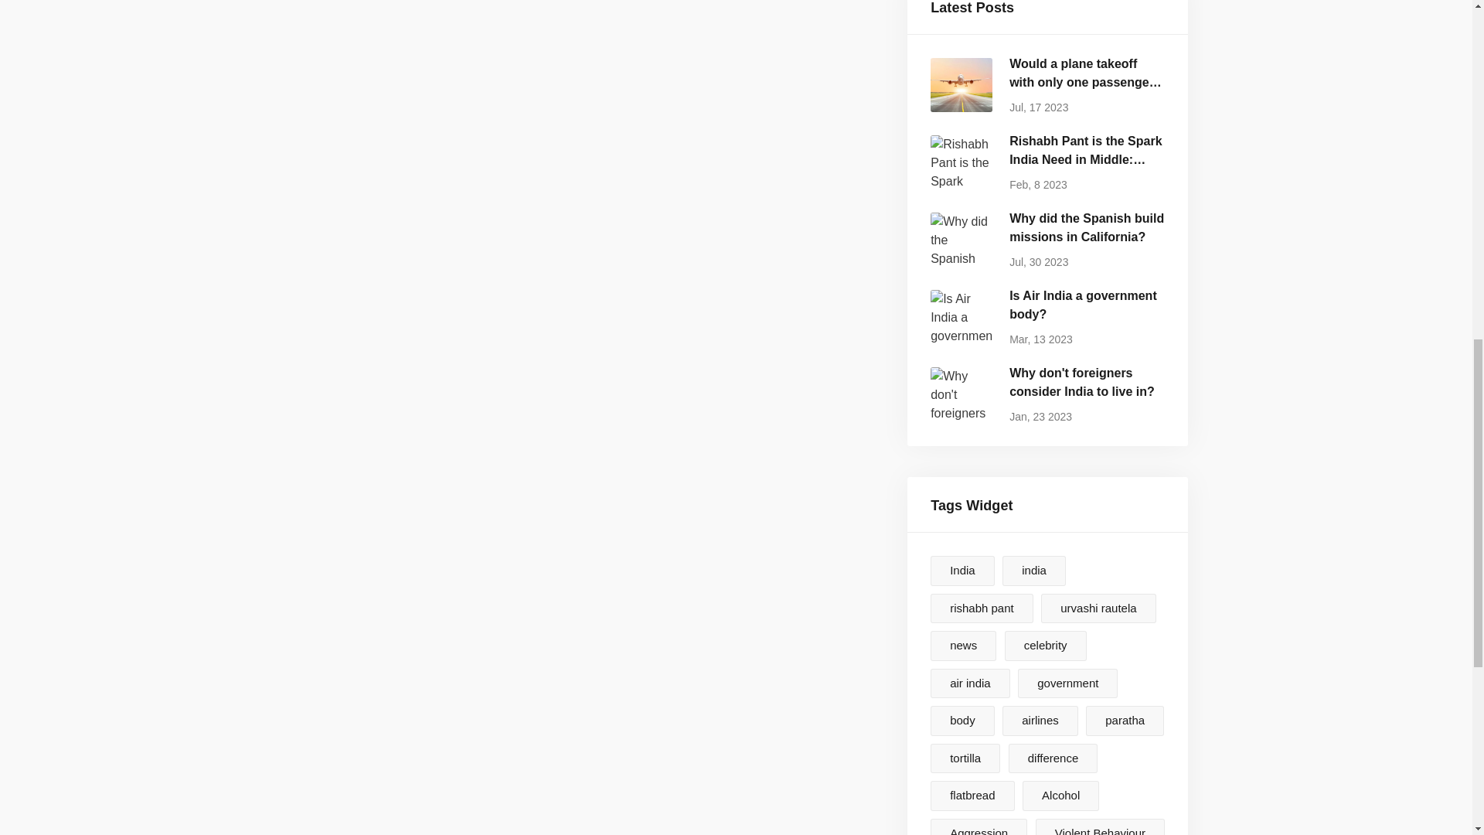  I want to click on tortilla, so click(1034, 571).